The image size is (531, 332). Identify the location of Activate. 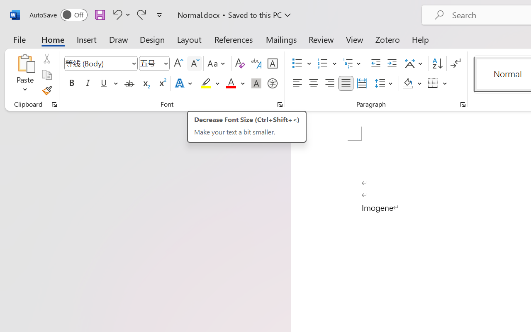
(351, 37).